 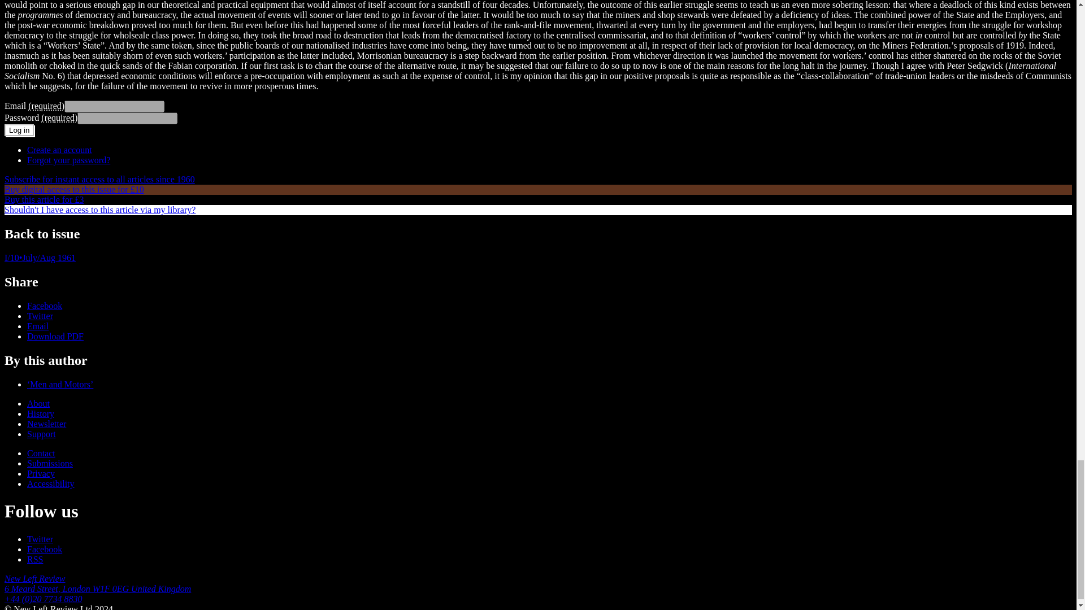 What do you see at coordinates (41, 413) in the screenshot?
I see `History` at bounding box center [41, 413].